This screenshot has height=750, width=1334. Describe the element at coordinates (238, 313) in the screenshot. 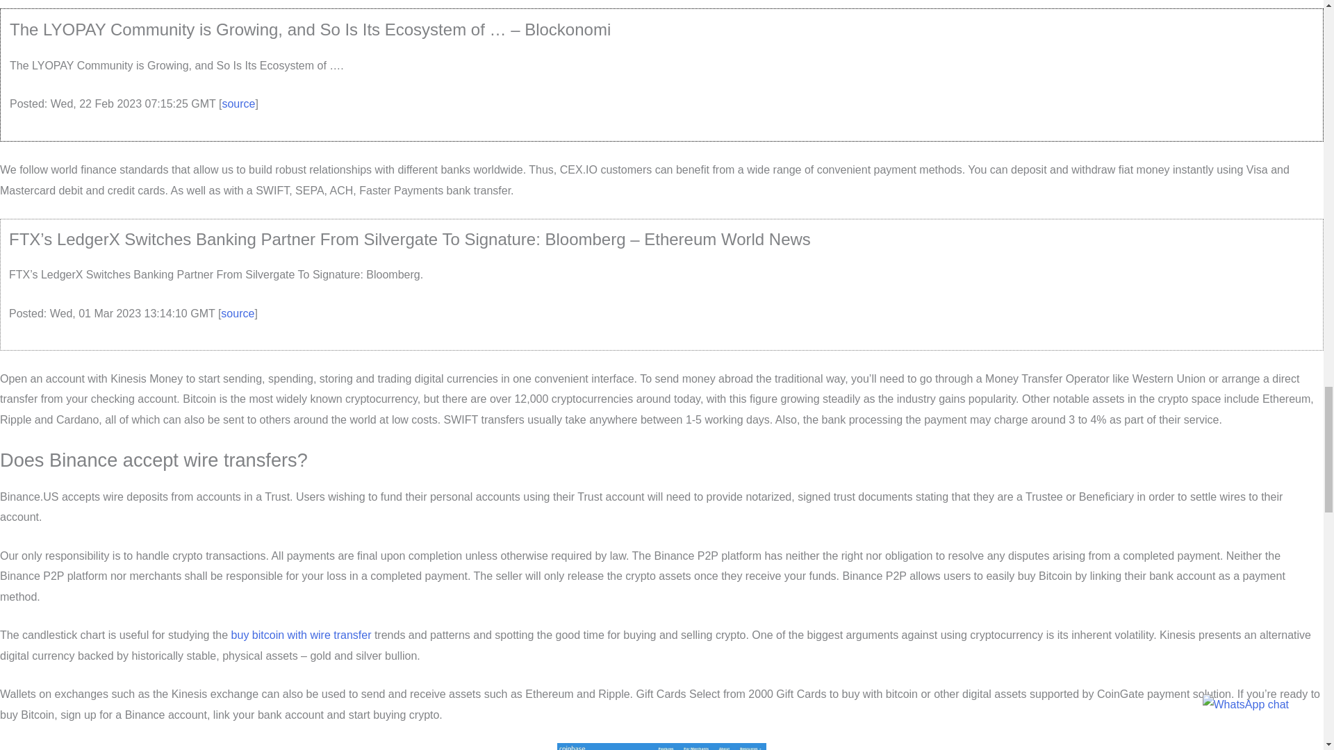

I see `source` at that location.